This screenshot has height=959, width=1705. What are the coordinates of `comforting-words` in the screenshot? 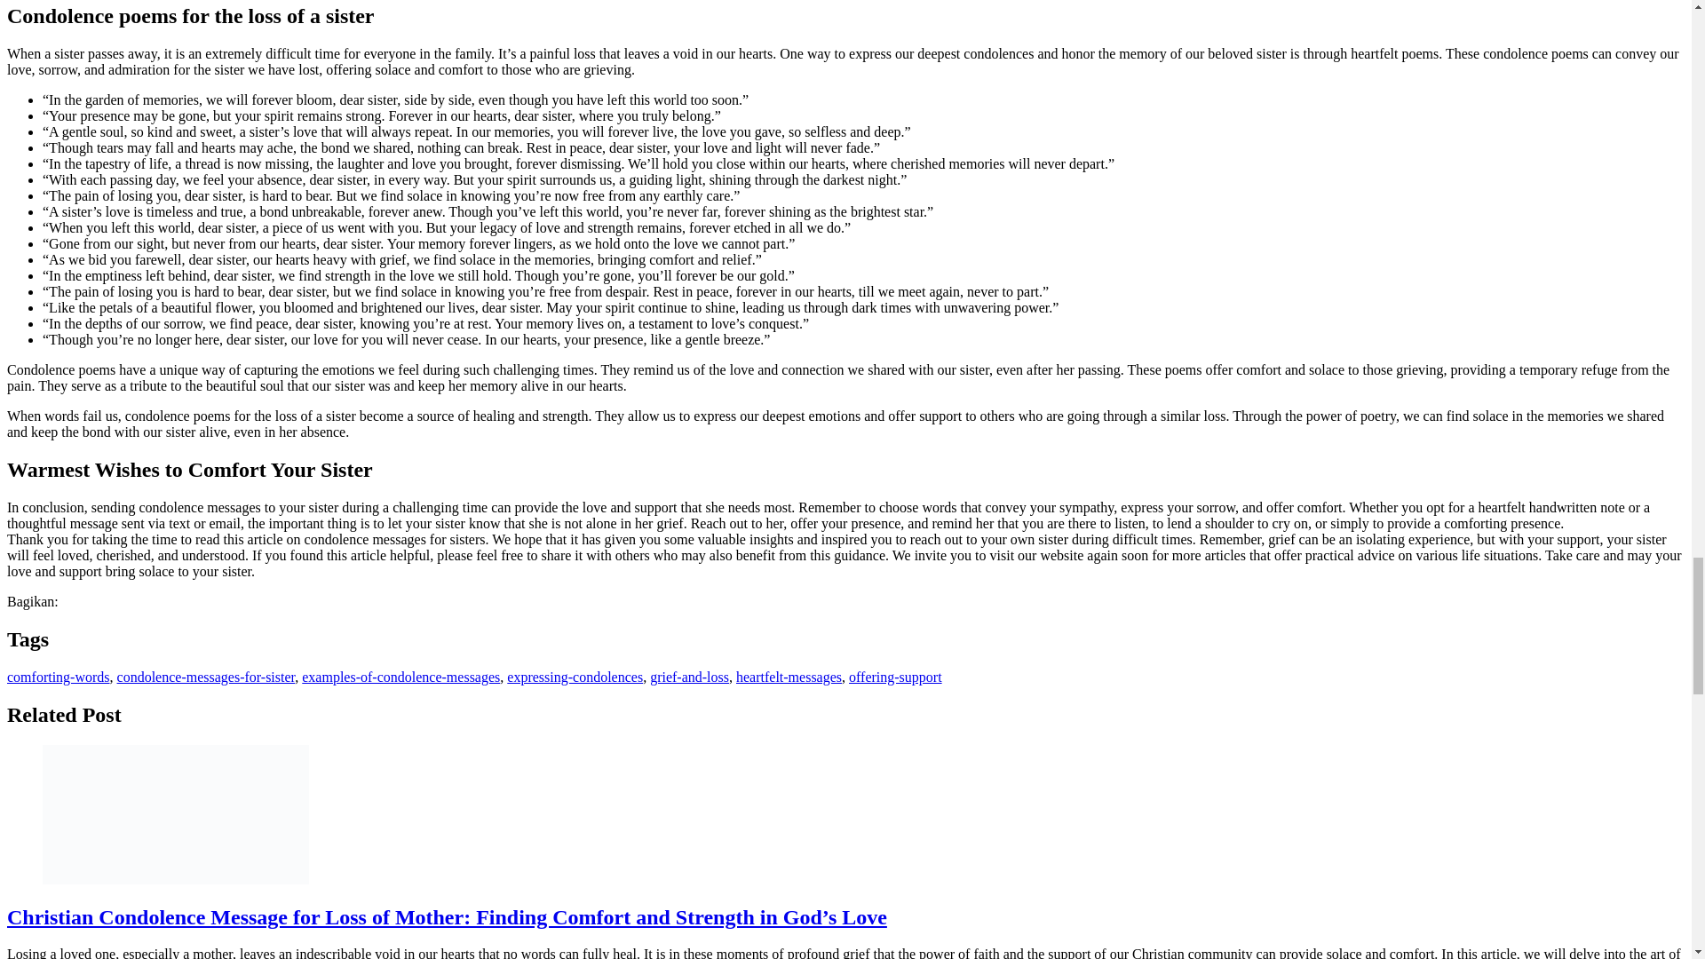 It's located at (59, 677).